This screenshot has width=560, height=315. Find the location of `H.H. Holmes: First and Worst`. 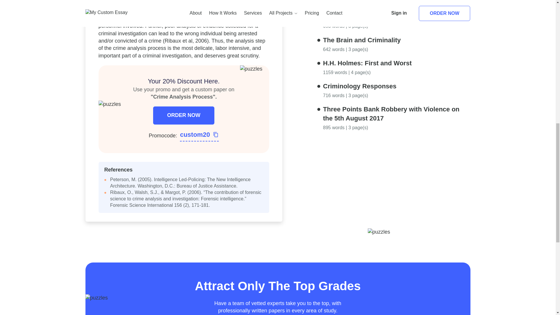

H.H. Holmes: First and Worst is located at coordinates (367, 63).